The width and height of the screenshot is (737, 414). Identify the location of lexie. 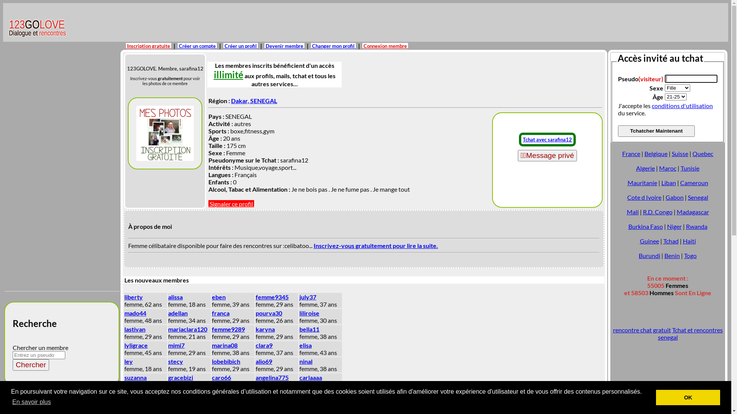
(131, 409).